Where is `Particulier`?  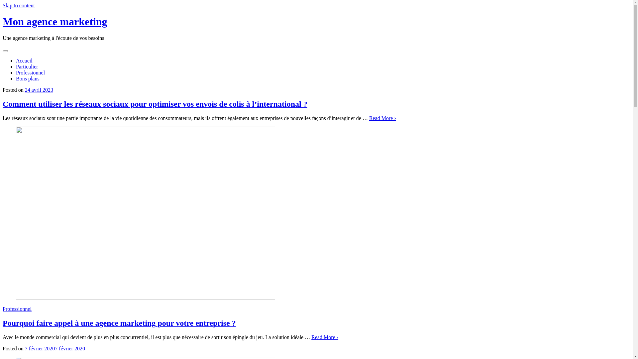
Particulier is located at coordinates (27, 66).